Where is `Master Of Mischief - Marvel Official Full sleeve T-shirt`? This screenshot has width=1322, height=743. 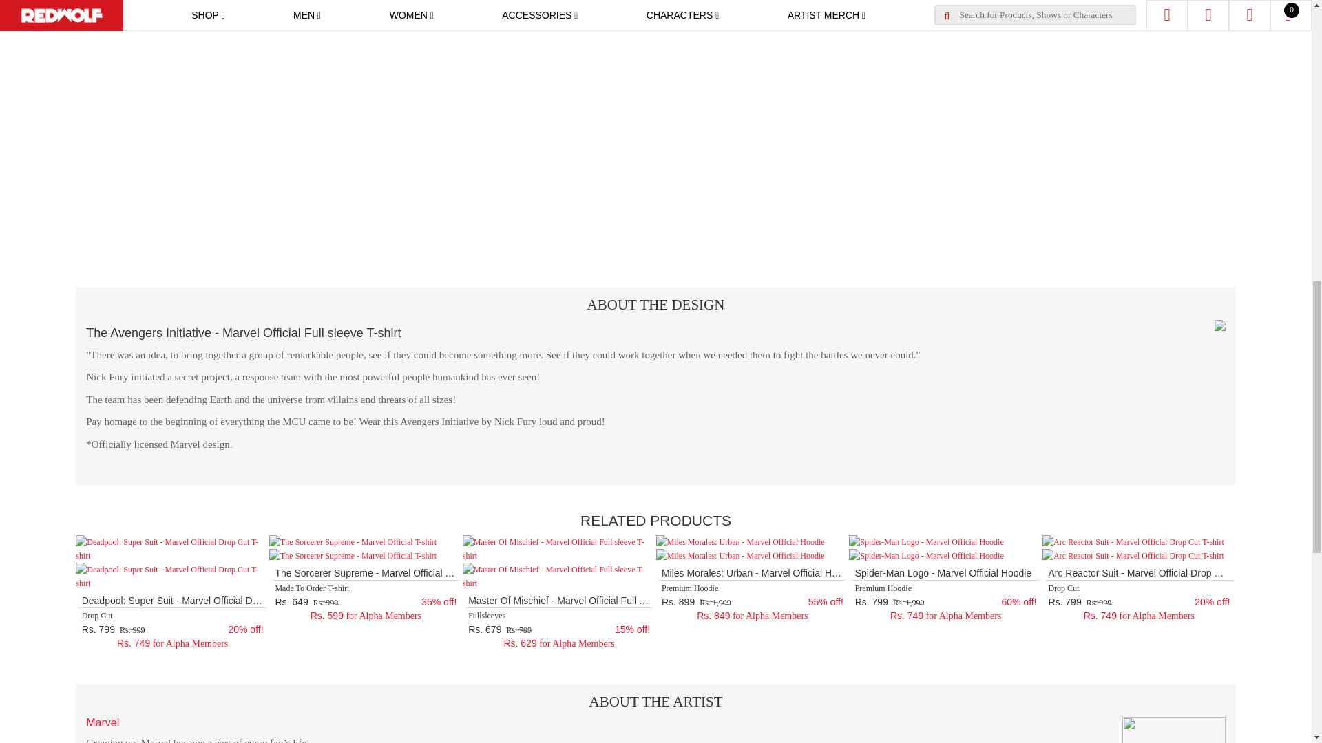 Master Of Mischief - Marvel Official Full sleeve T-shirt is located at coordinates (559, 548).